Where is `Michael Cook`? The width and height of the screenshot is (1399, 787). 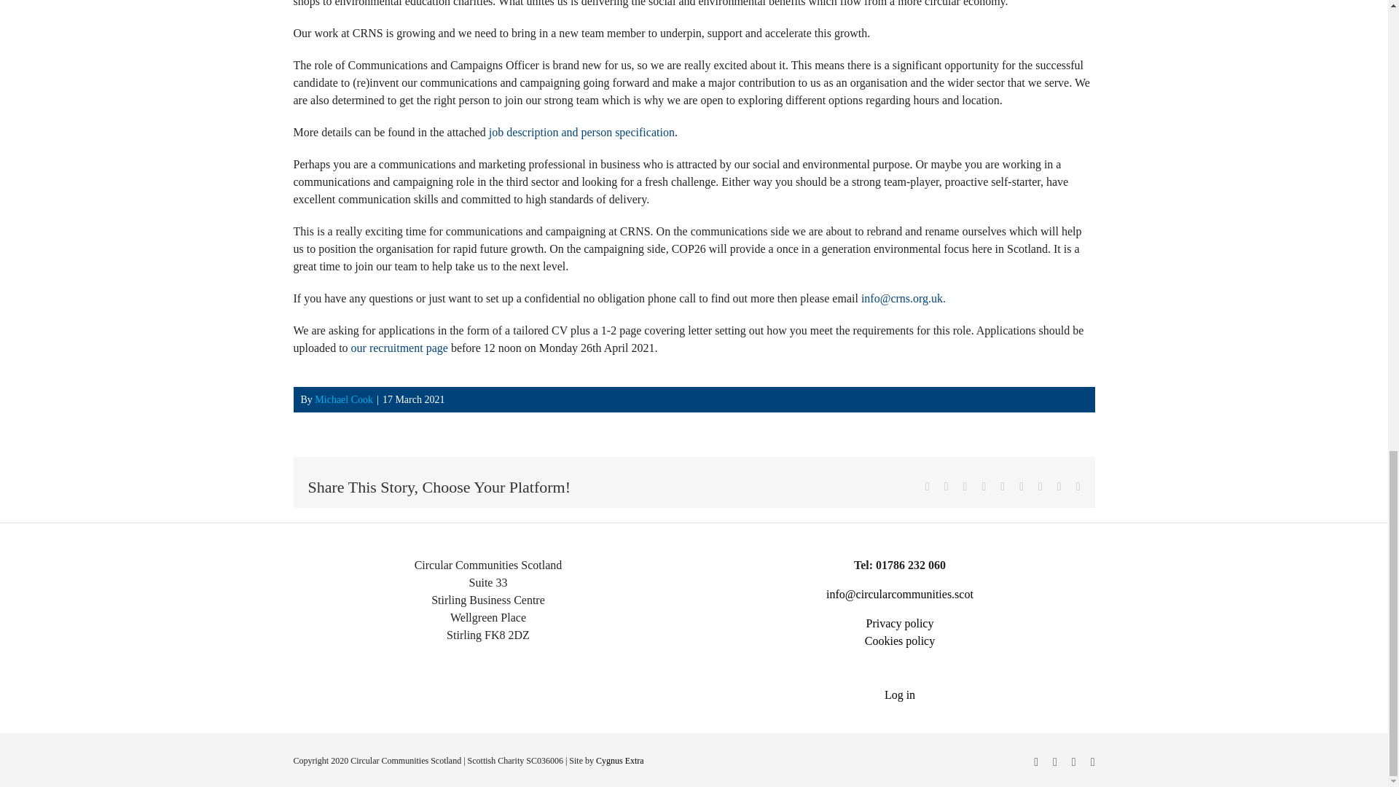 Michael Cook is located at coordinates (344, 399).